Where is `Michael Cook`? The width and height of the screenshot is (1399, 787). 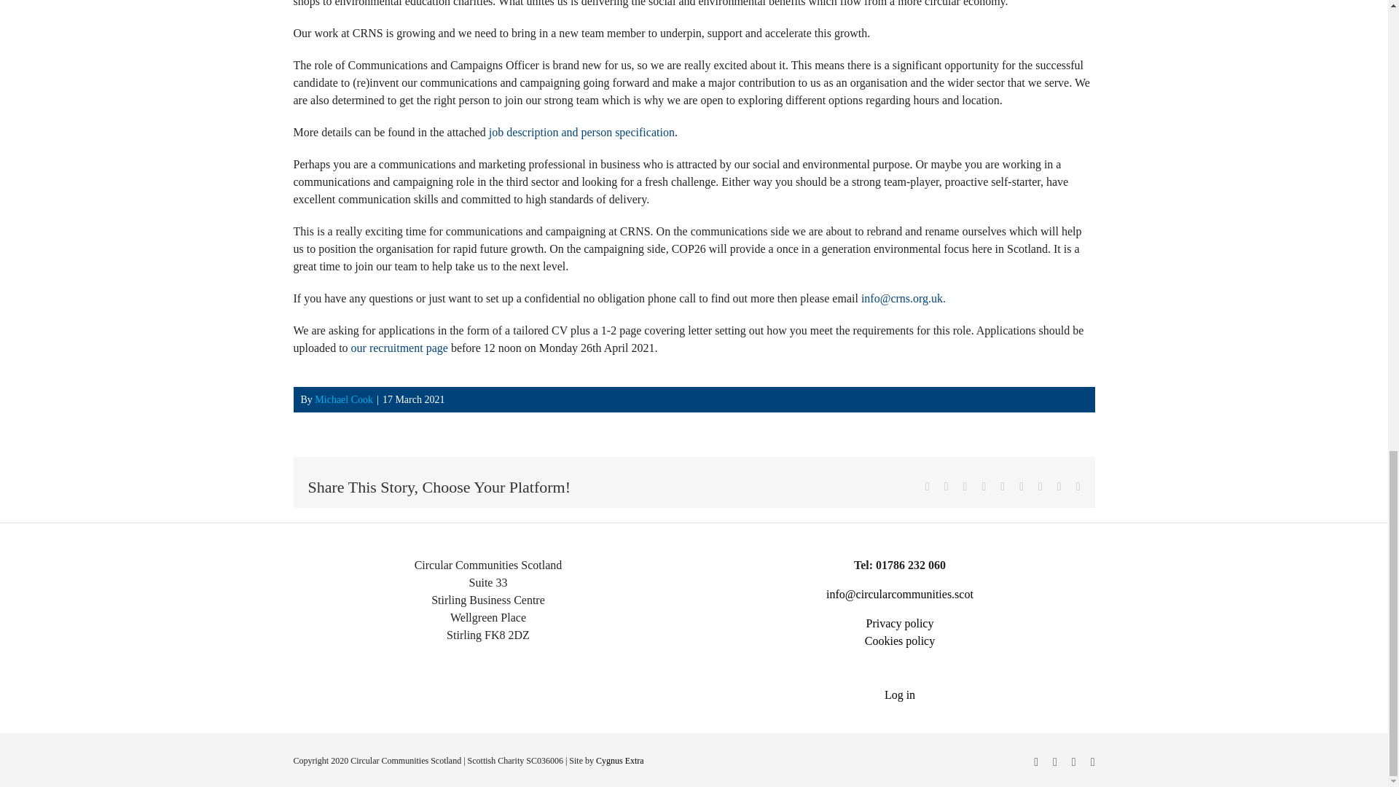 Michael Cook is located at coordinates (344, 399).